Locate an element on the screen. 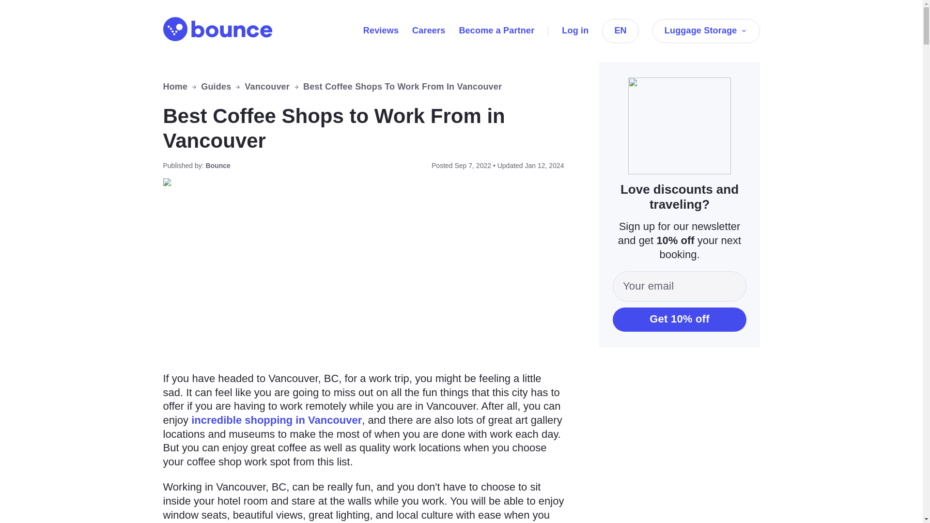 The height and width of the screenshot is (523, 930). Become a Partner is located at coordinates (496, 30).